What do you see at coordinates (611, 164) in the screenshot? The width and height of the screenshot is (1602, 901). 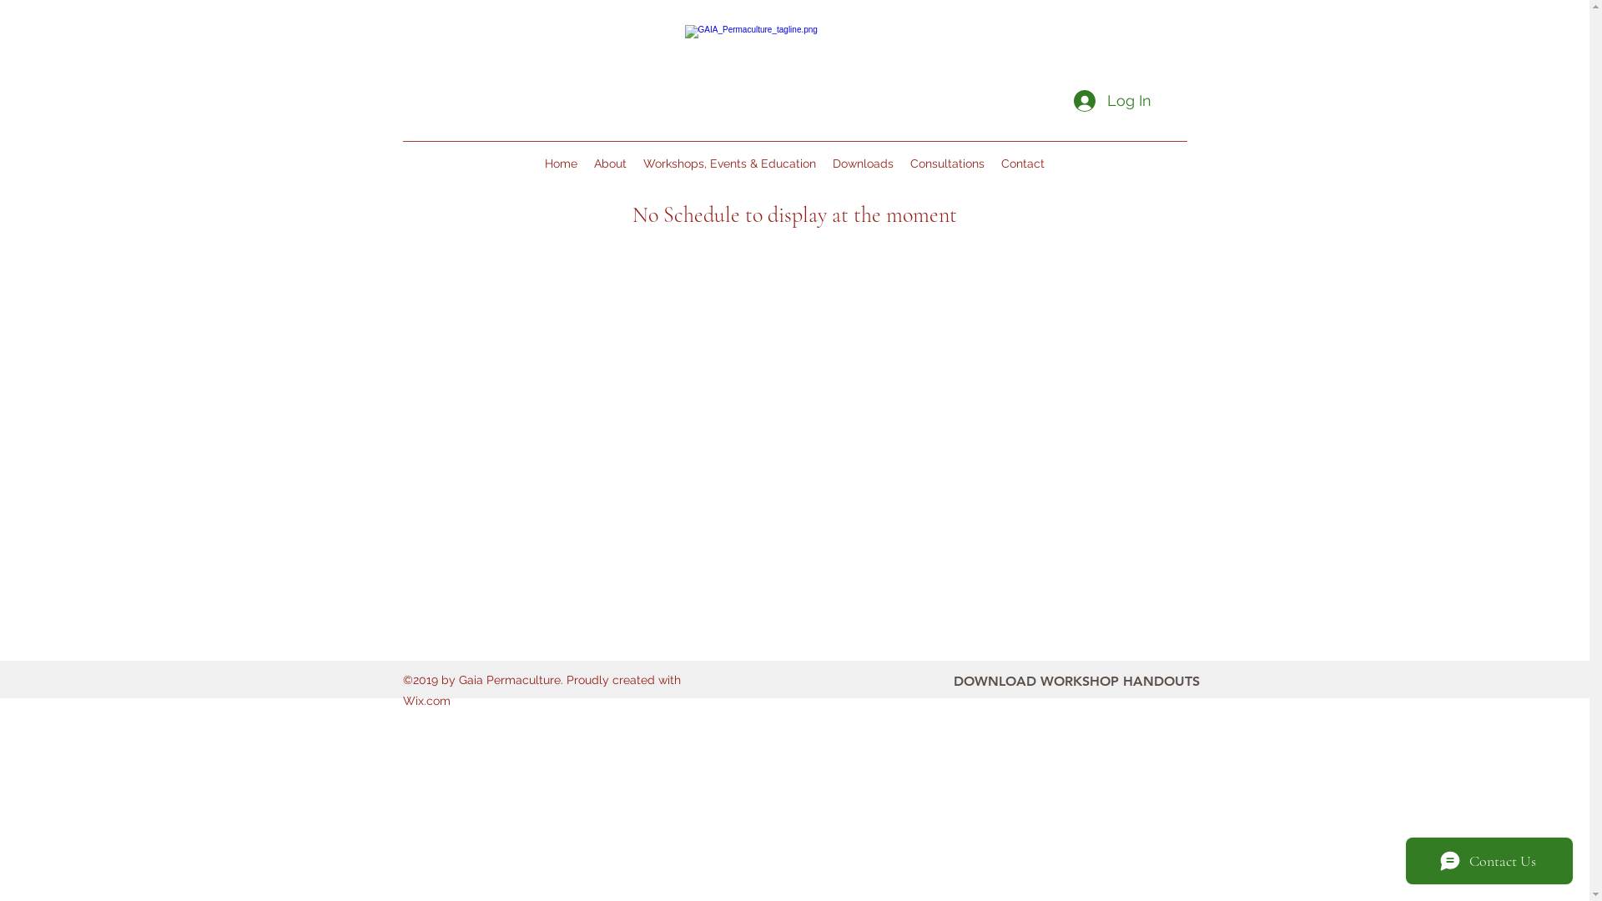 I see `About` at bounding box center [611, 164].